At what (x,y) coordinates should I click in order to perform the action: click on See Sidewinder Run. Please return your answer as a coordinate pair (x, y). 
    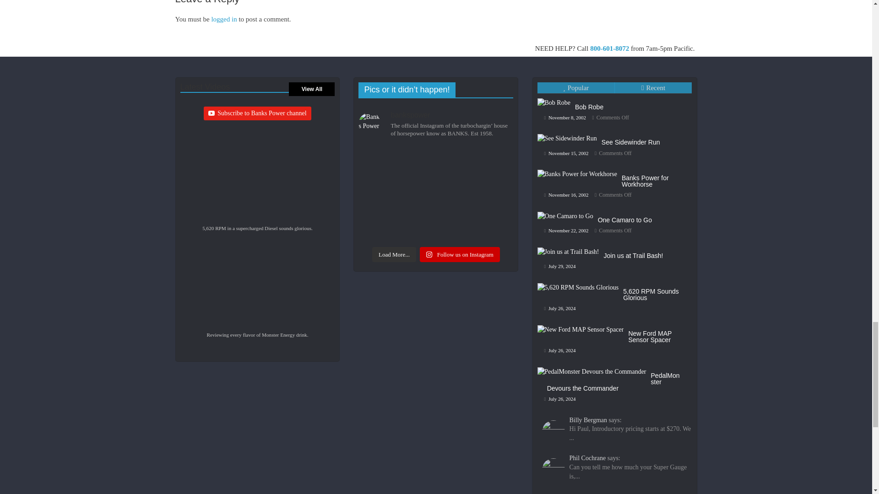
    Looking at the image, I should click on (630, 142).